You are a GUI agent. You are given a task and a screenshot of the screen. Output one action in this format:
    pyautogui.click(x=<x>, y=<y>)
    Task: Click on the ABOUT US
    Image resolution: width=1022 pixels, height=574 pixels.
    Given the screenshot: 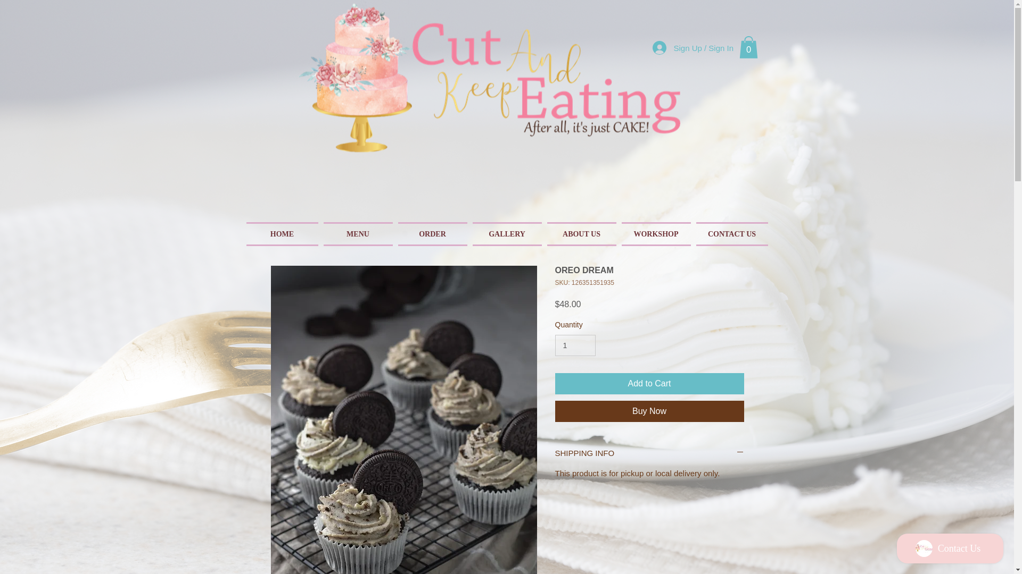 What is the action you would take?
    pyautogui.click(x=581, y=234)
    